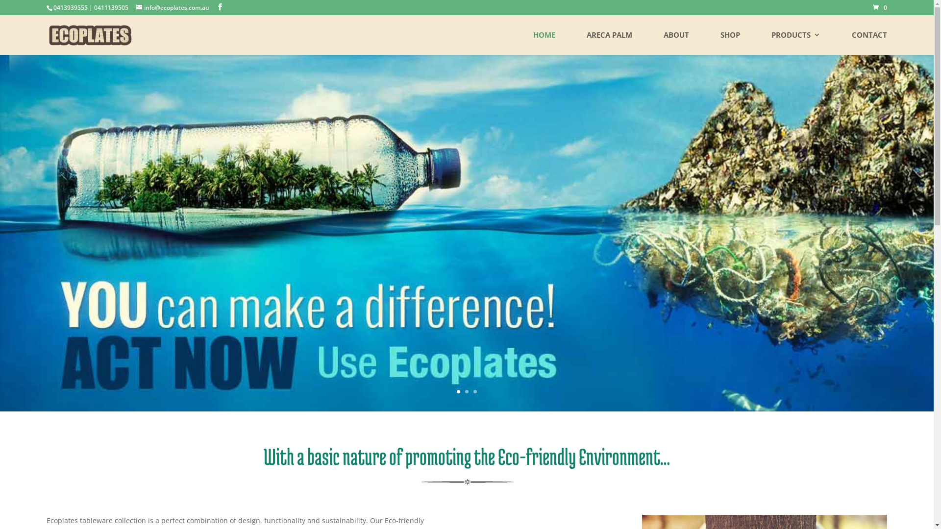 The width and height of the screenshot is (941, 529). I want to click on PRODUCTS, so click(796, 43).